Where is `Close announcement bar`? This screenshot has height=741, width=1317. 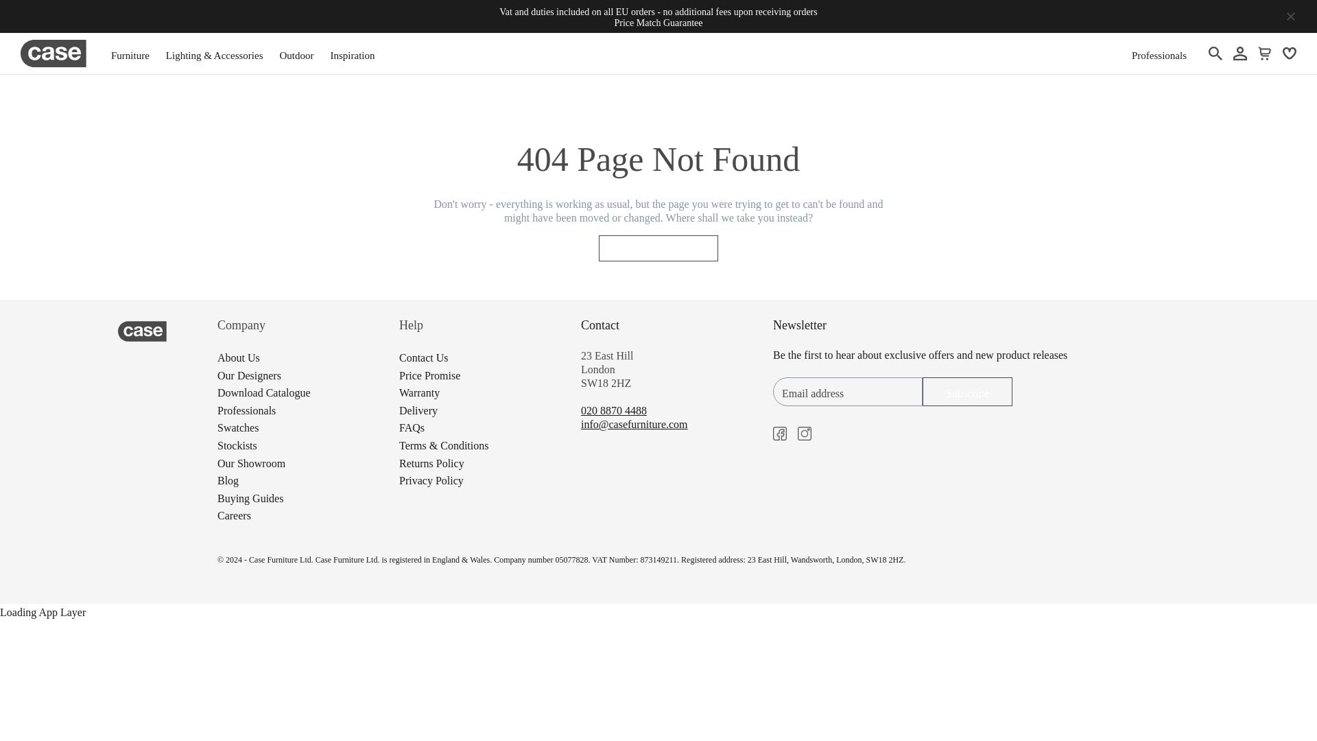 Close announcement bar is located at coordinates (1290, 16).